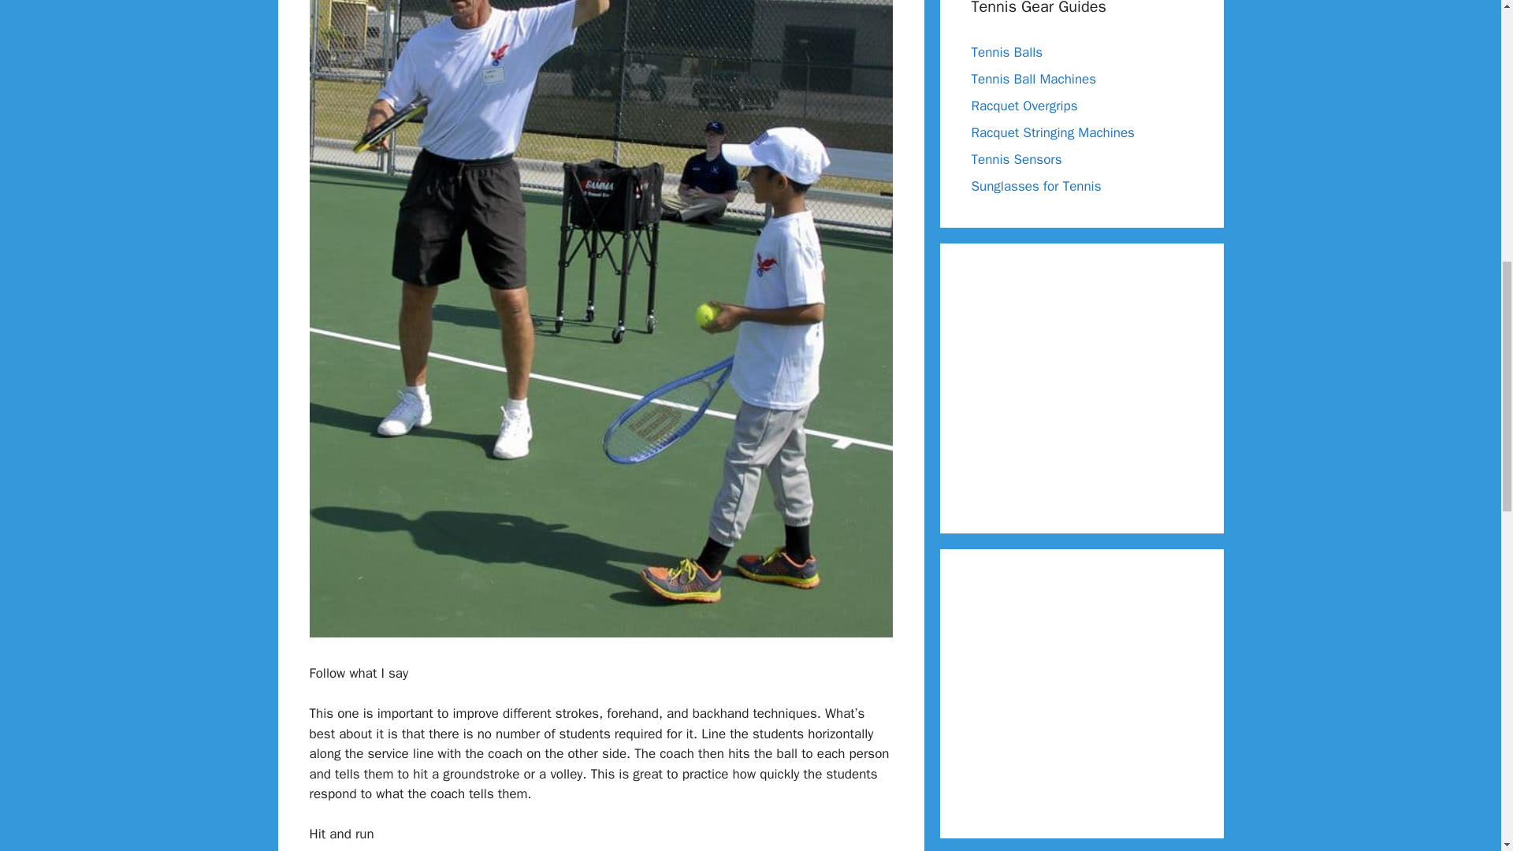  Describe the element at coordinates (1033, 79) in the screenshot. I see `Tennis Ball Machines` at that location.